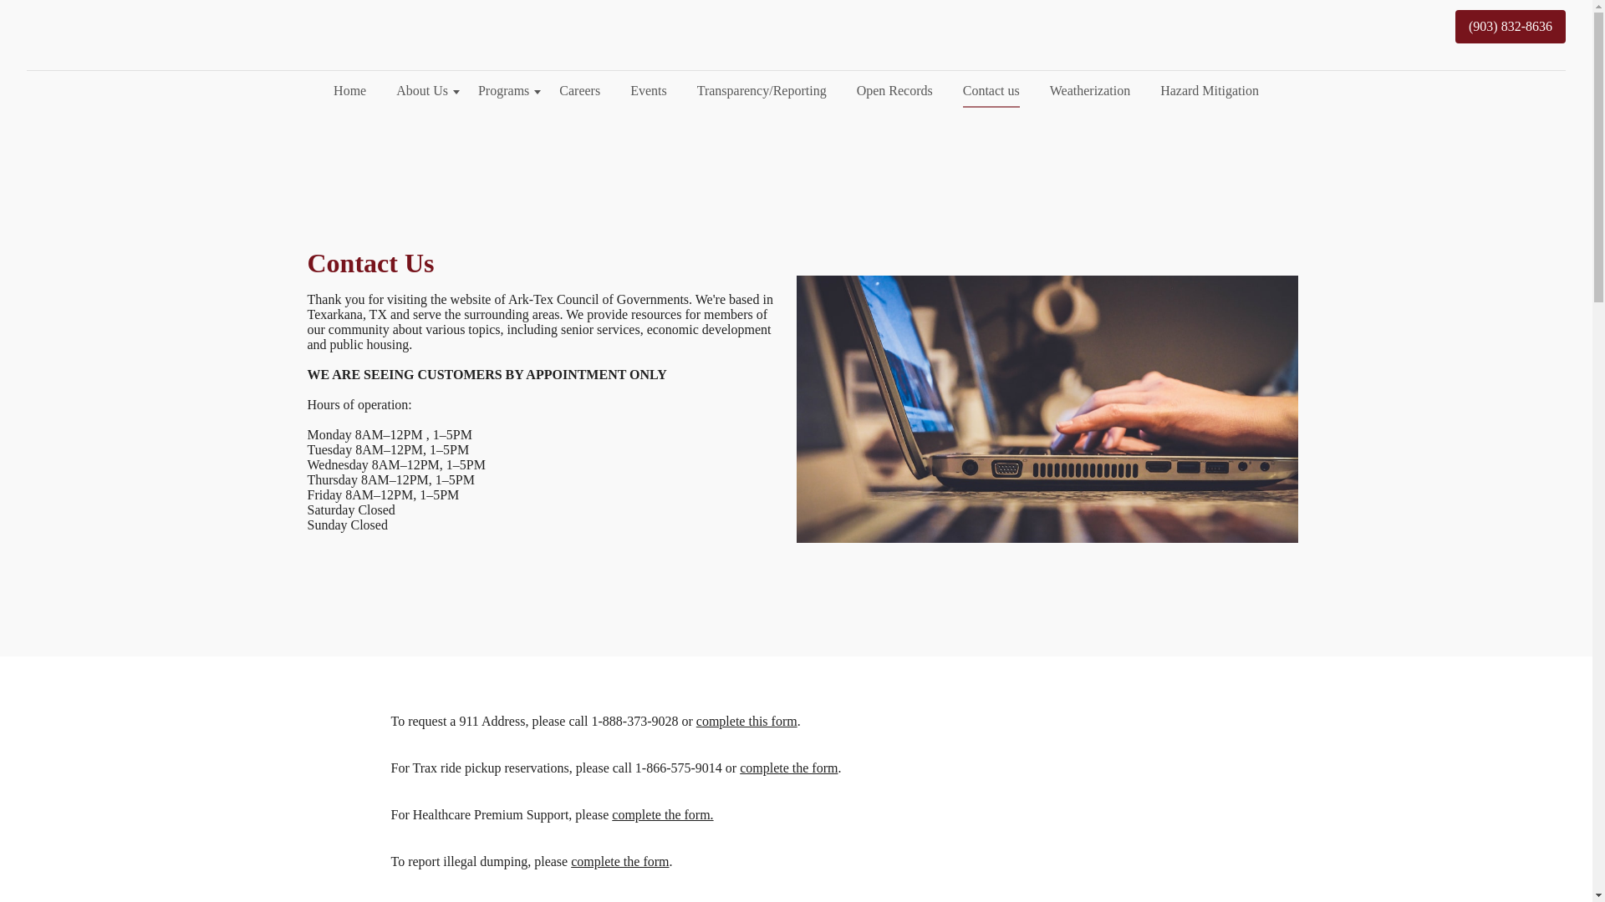 The height and width of the screenshot is (902, 1605). I want to click on Open Records, so click(894, 90).